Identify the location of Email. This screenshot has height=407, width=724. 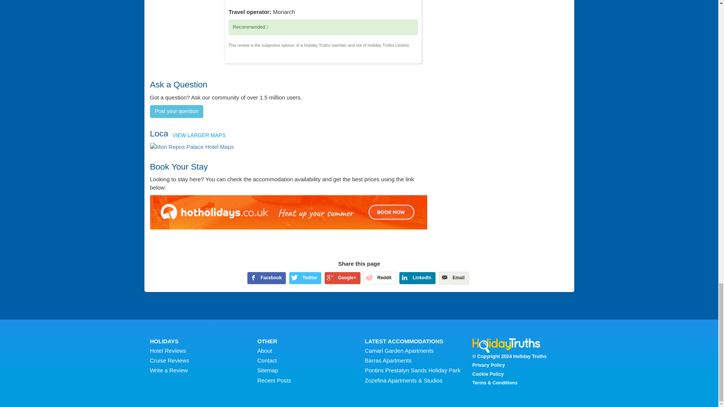
(454, 278).